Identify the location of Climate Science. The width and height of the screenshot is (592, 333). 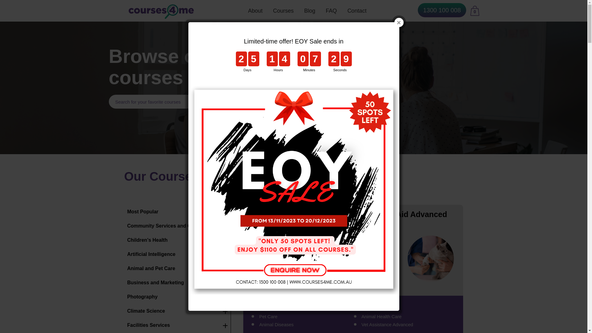
(177, 311).